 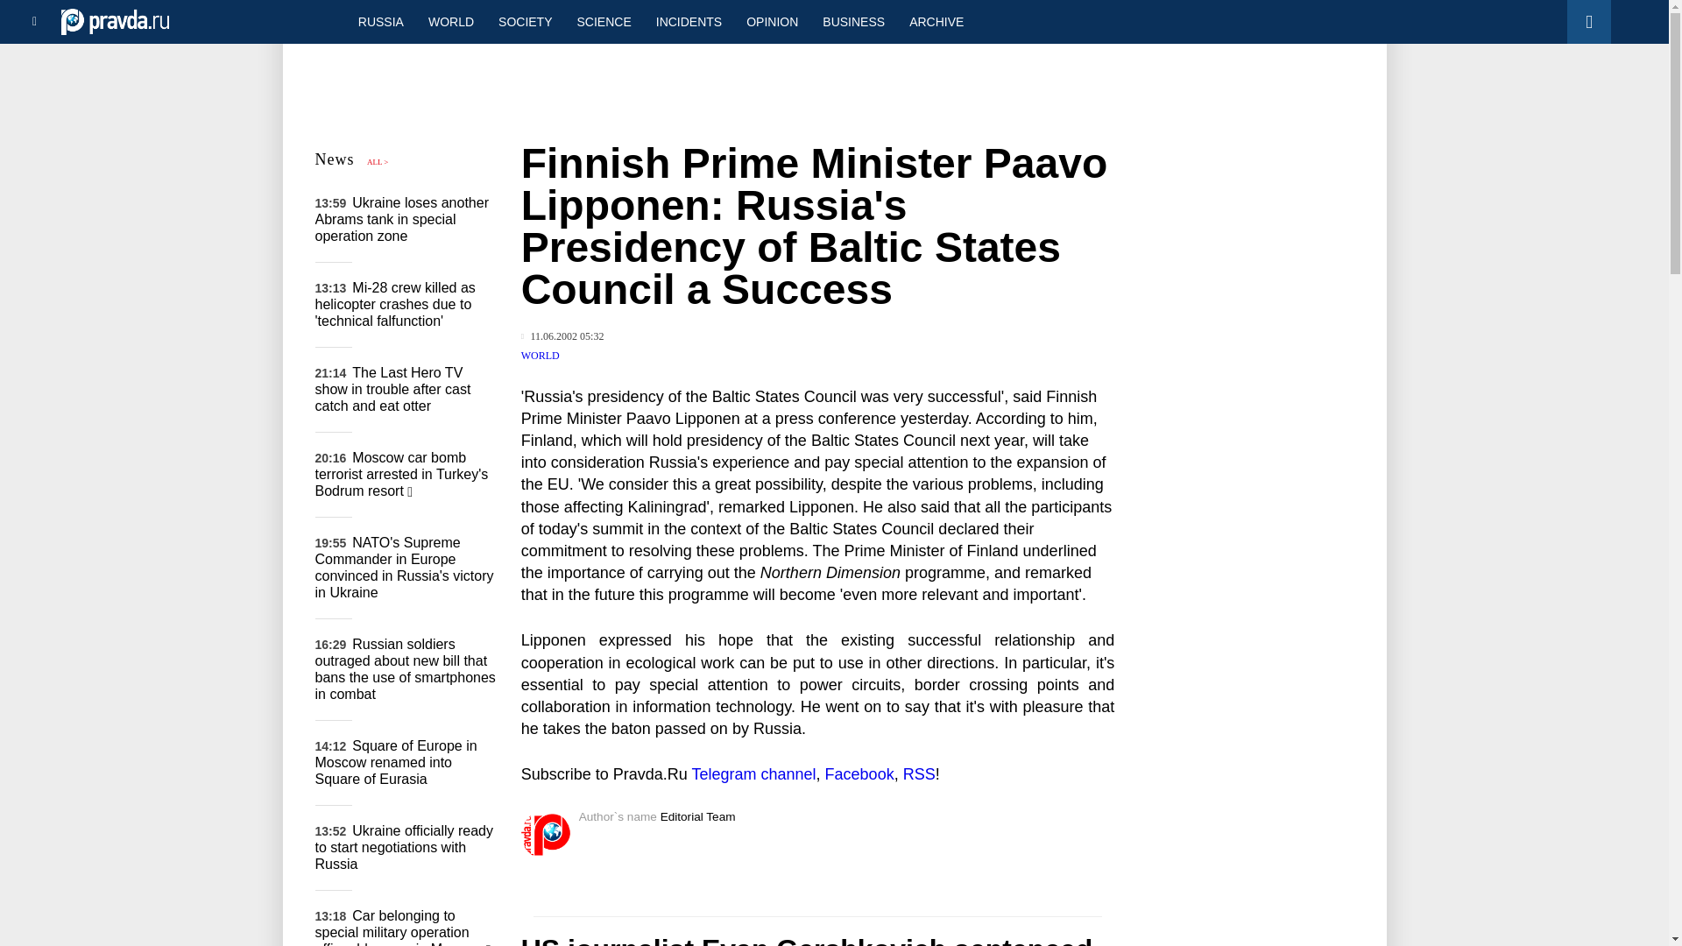 What do you see at coordinates (604, 21) in the screenshot?
I see `SCIENCE` at bounding box center [604, 21].